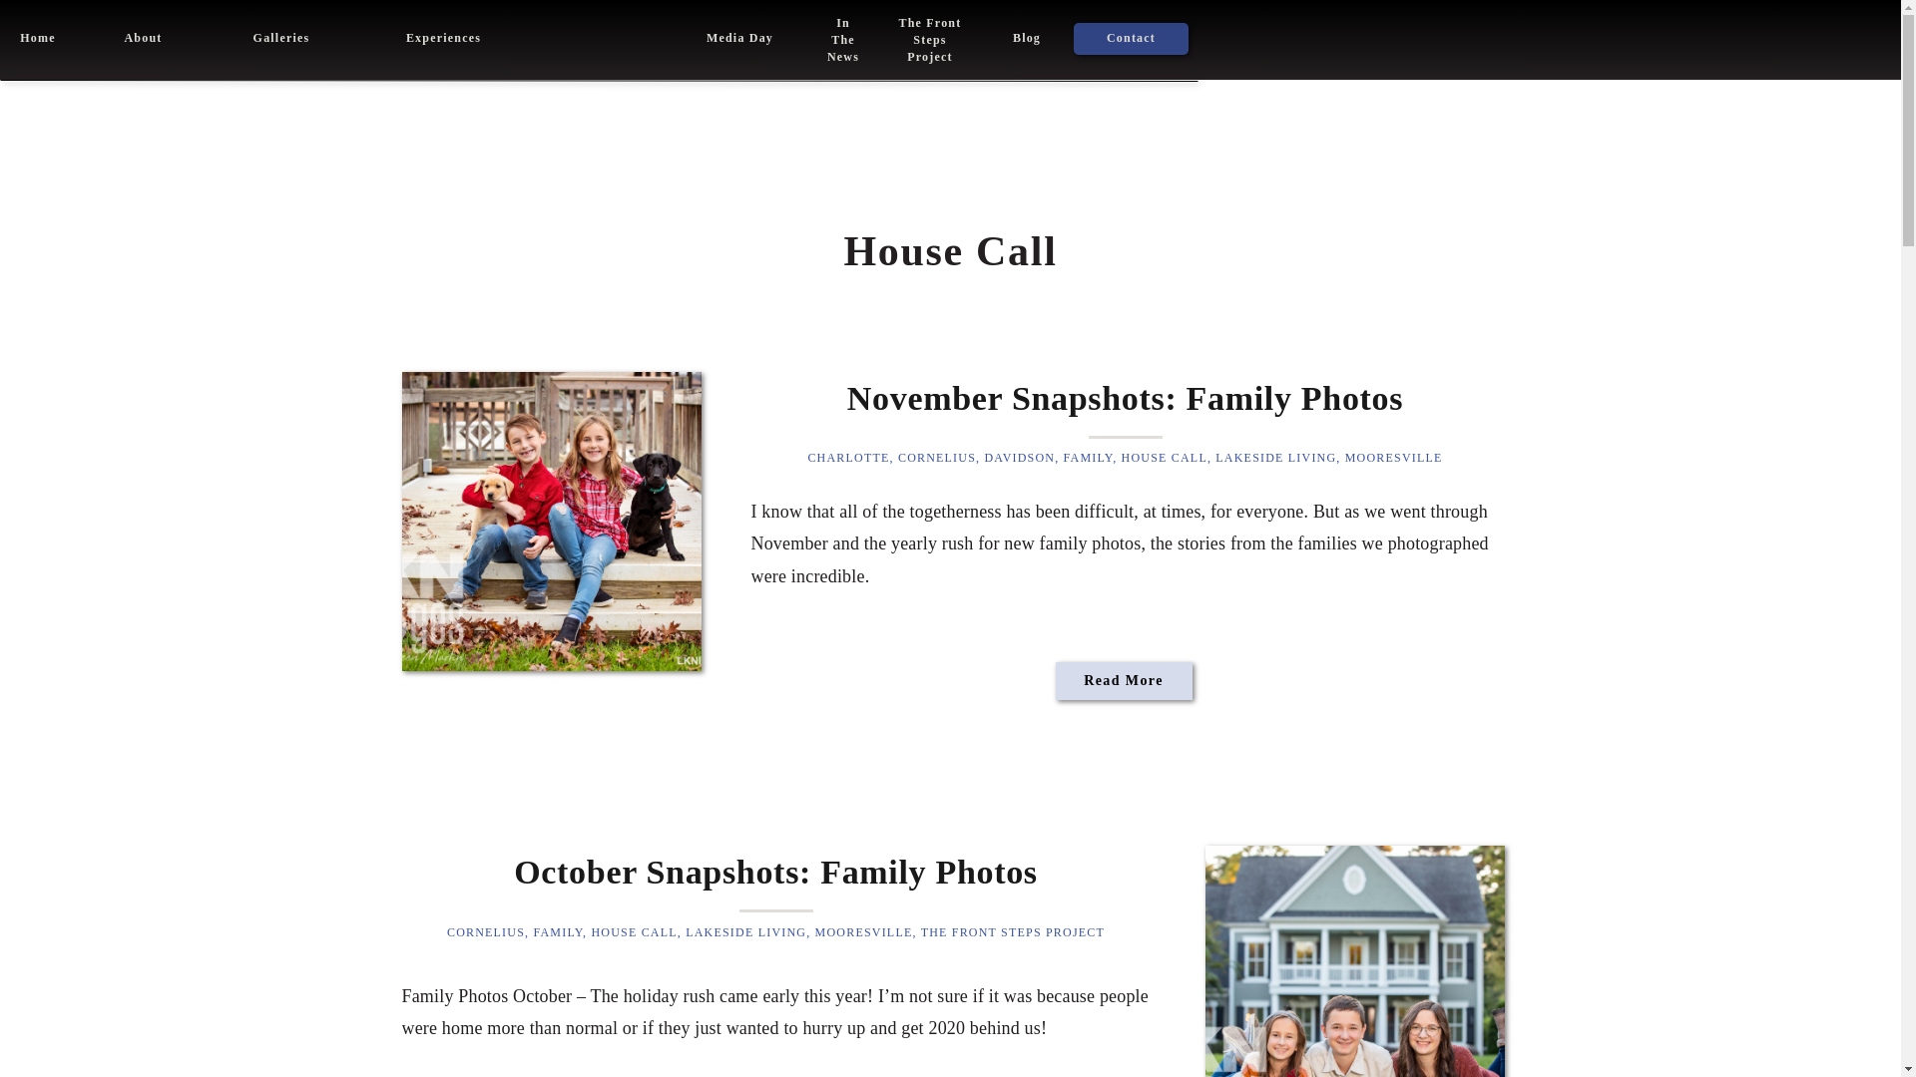 The height and width of the screenshot is (1077, 1916). I want to click on Contact, so click(929, 40).